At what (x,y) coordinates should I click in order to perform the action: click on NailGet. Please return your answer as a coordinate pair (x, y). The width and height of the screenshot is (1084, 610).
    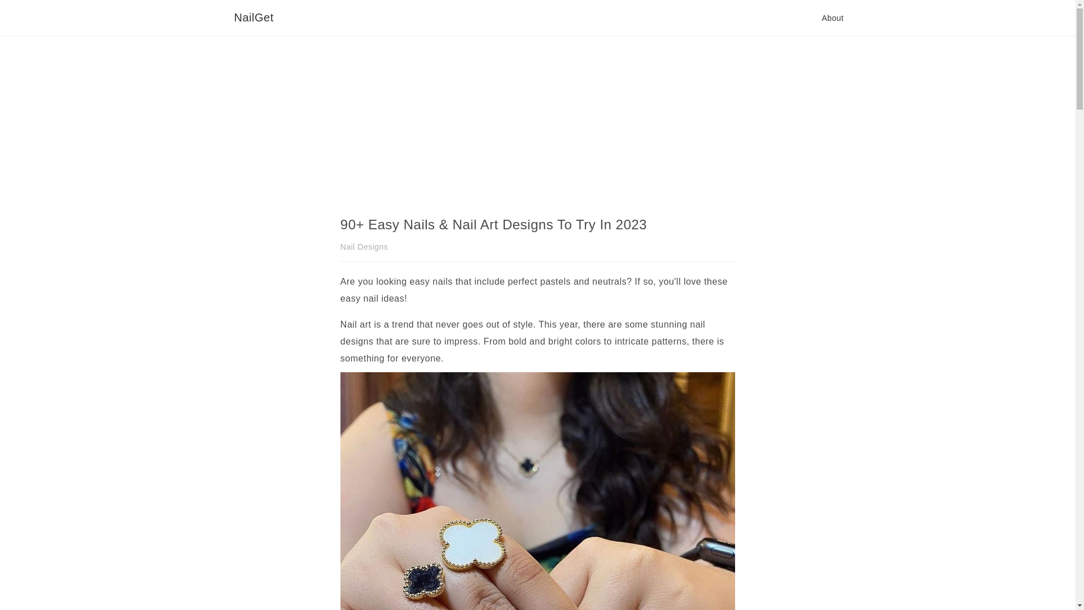
    Looking at the image, I should click on (253, 18).